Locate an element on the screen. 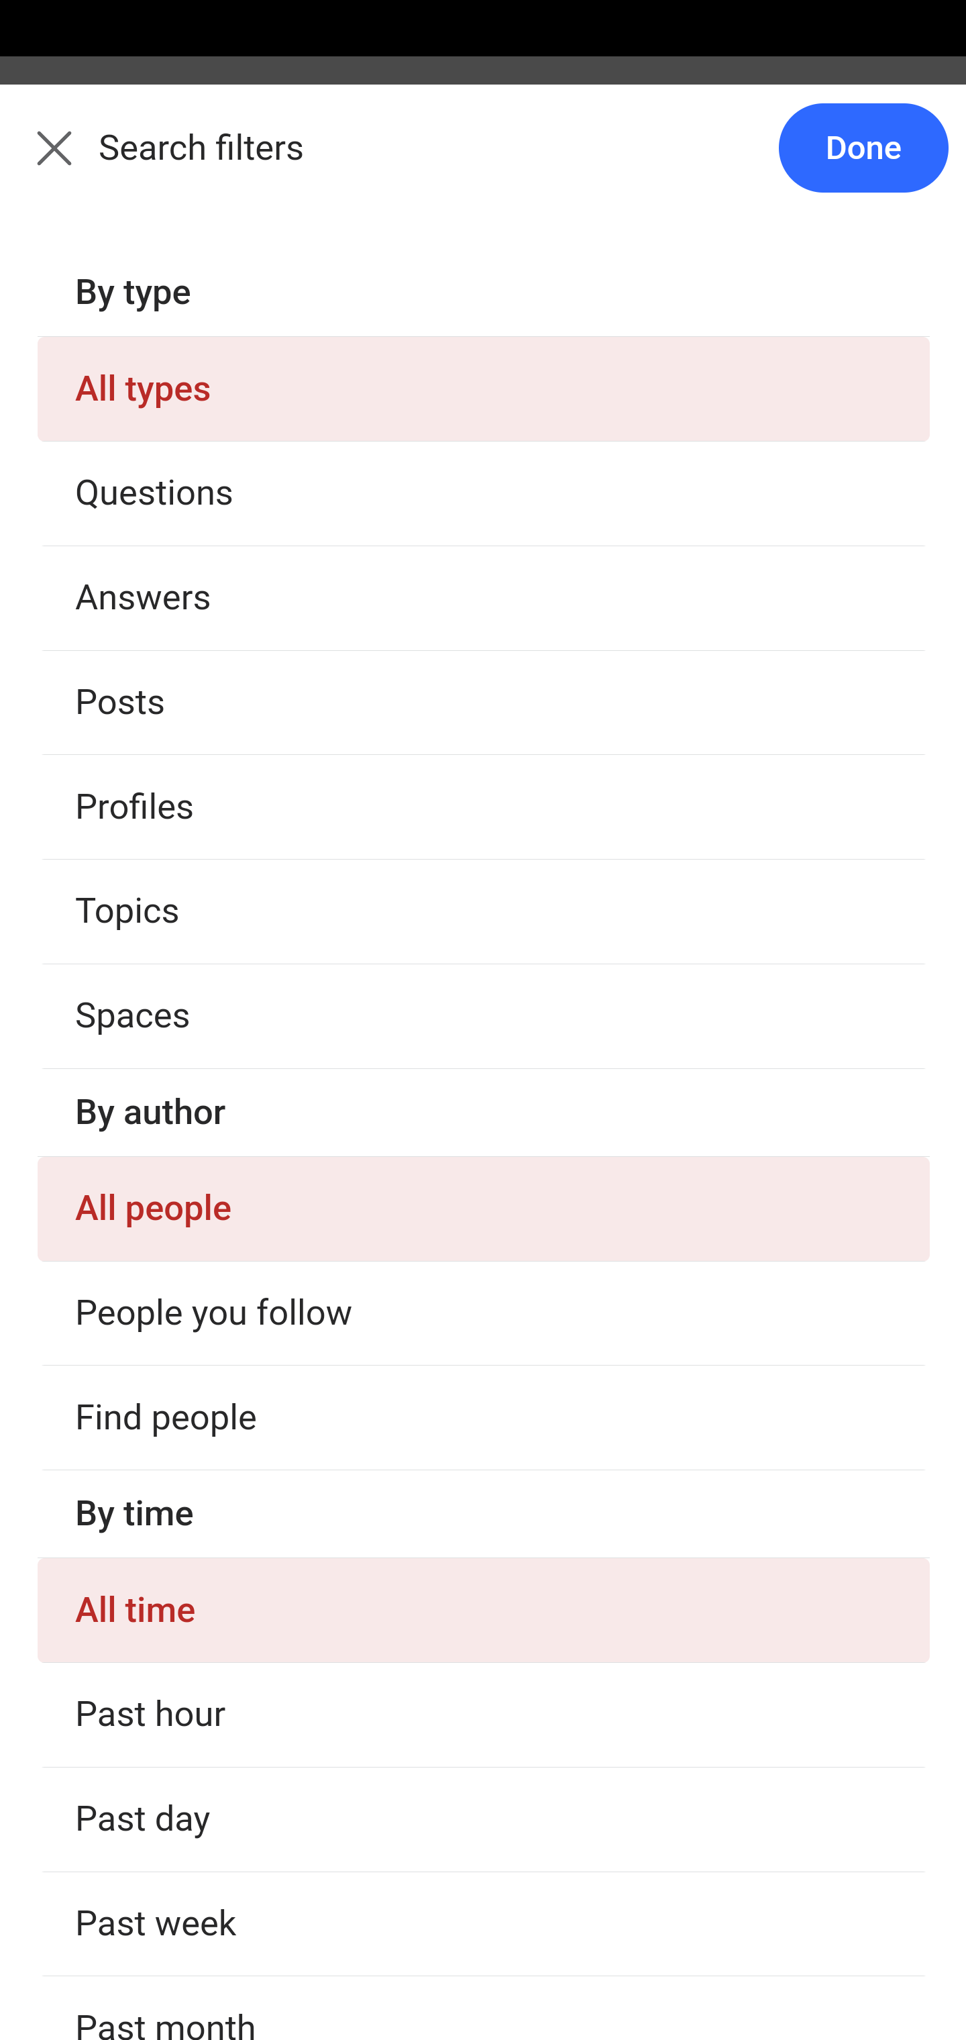  Upvote is located at coordinates (160, 709).